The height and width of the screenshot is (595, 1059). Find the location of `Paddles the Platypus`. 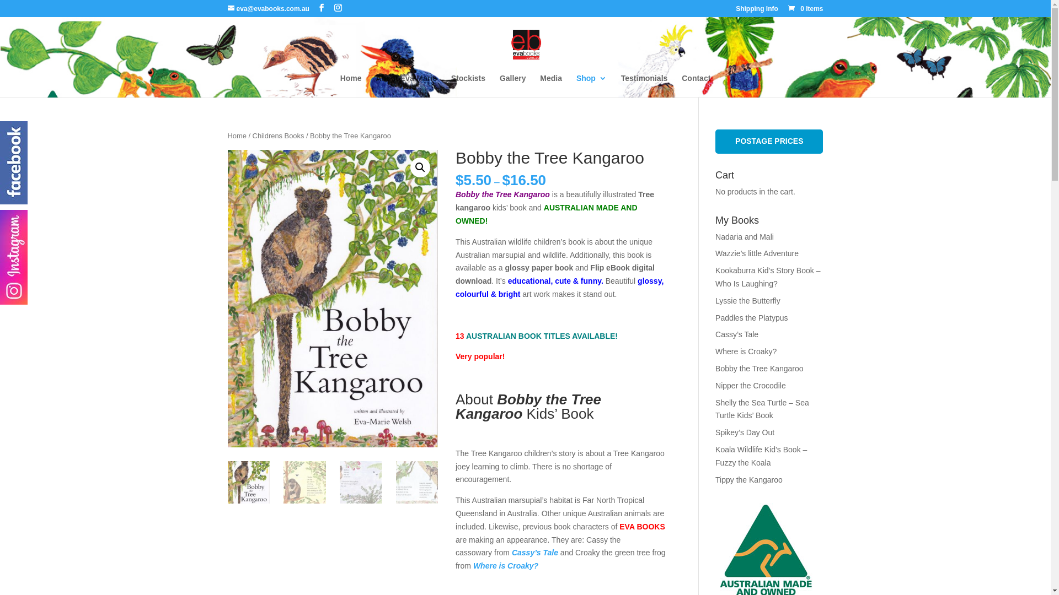

Paddles the Platypus is located at coordinates (752, 318).